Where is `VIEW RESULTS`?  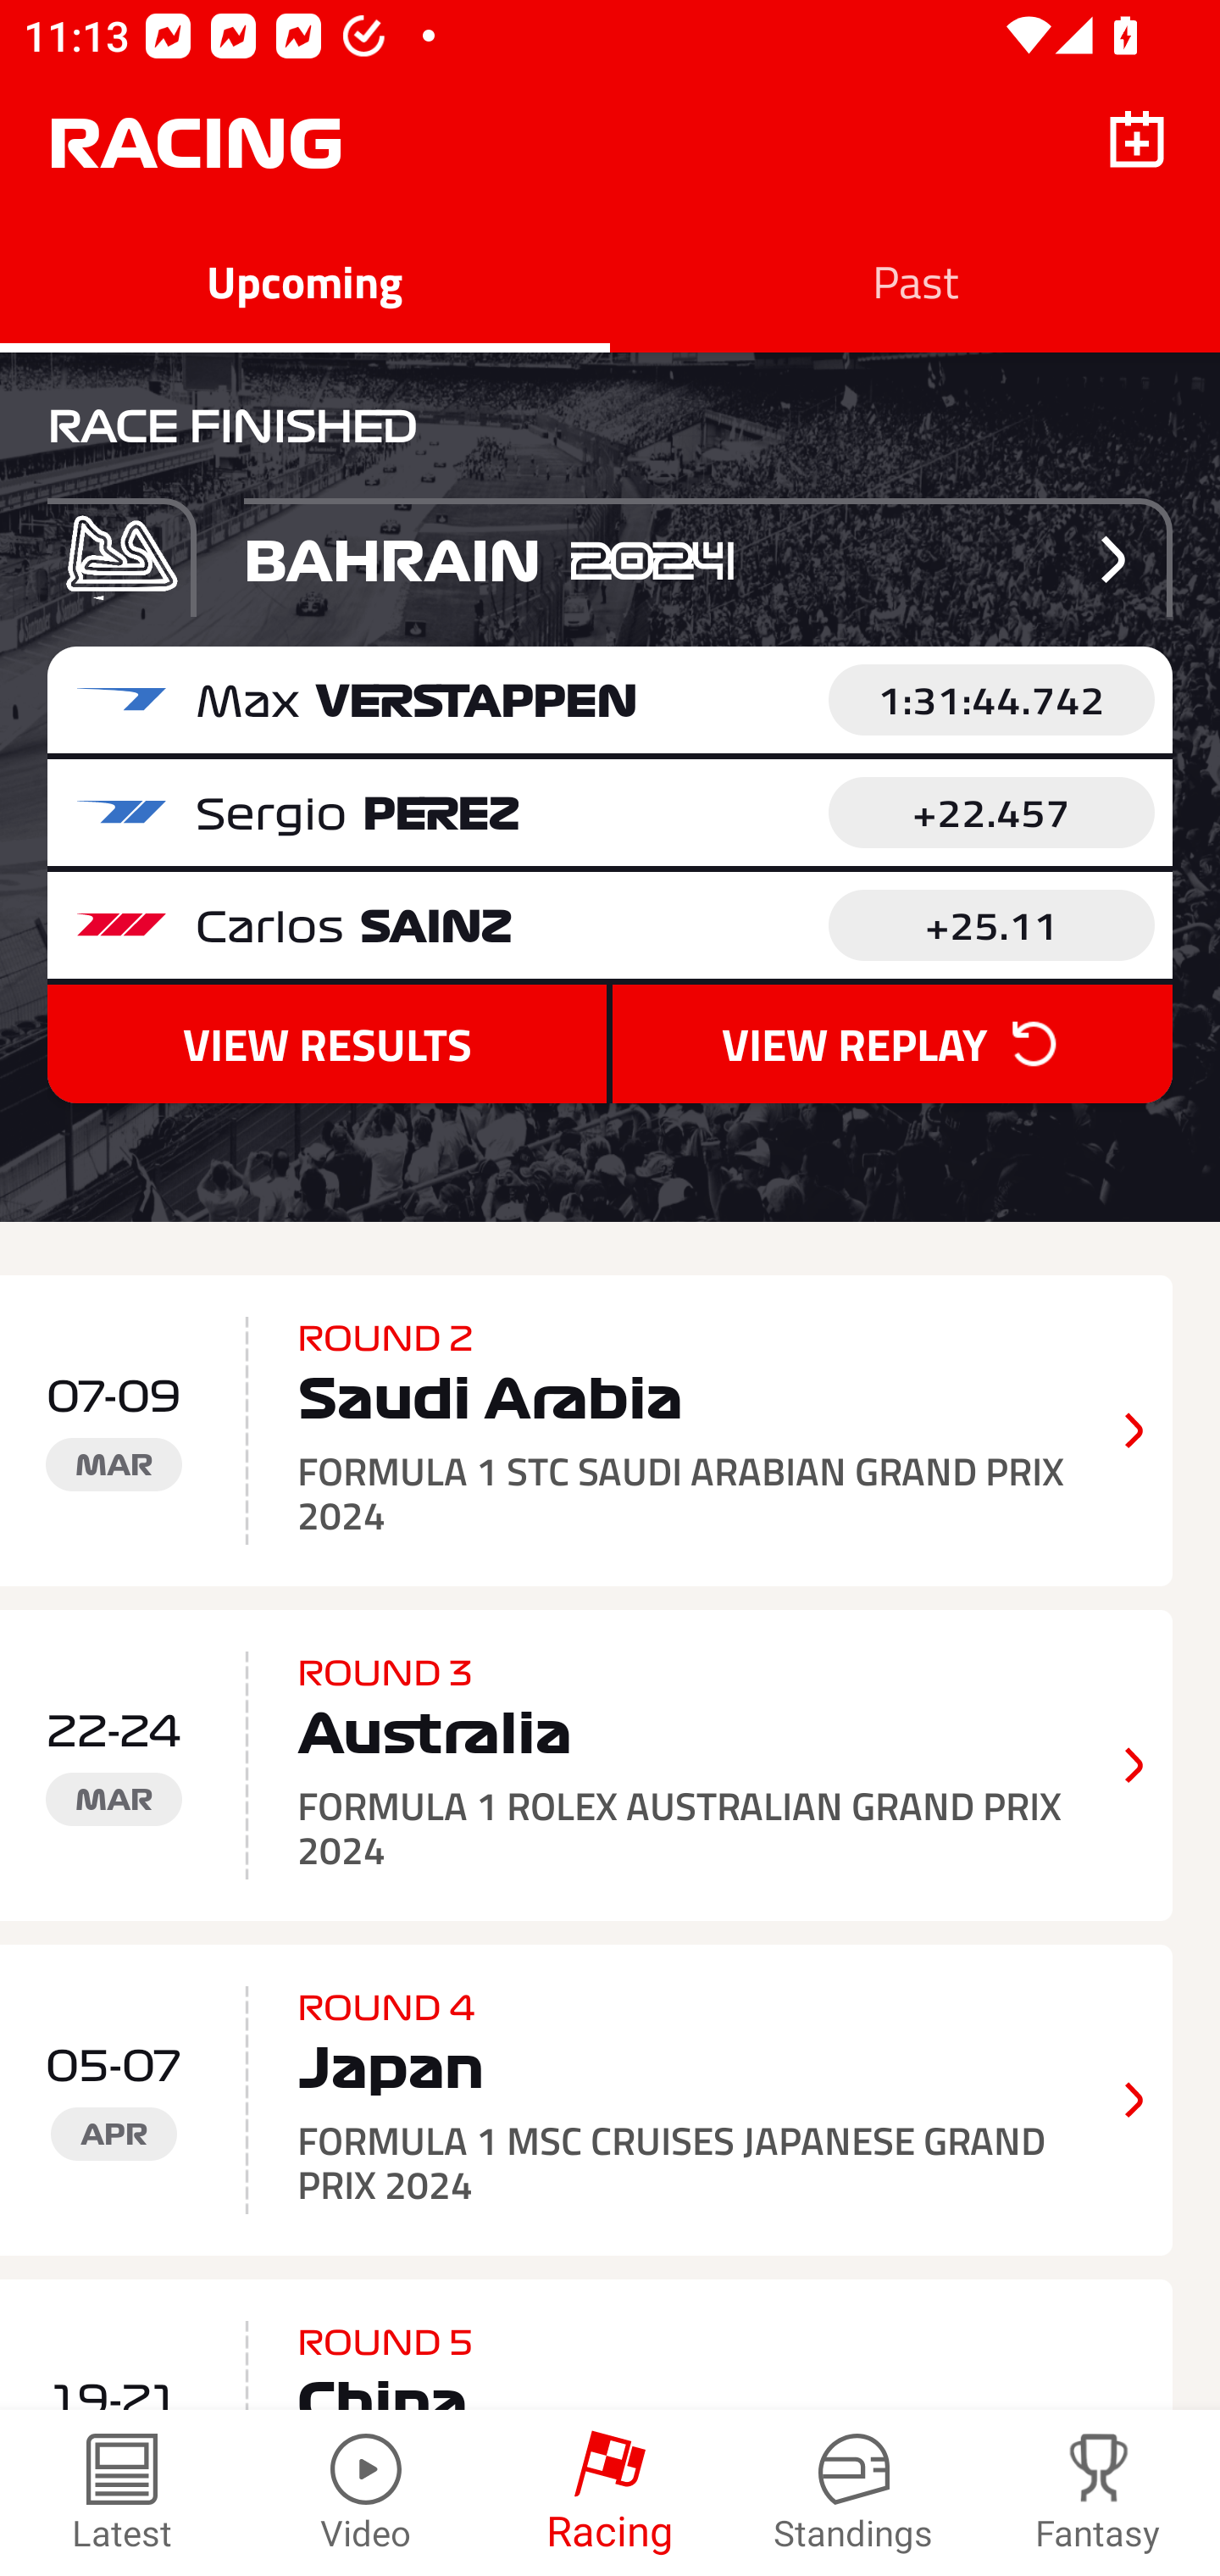
VIEW RESULTS is located at coordinates (327, 1043).